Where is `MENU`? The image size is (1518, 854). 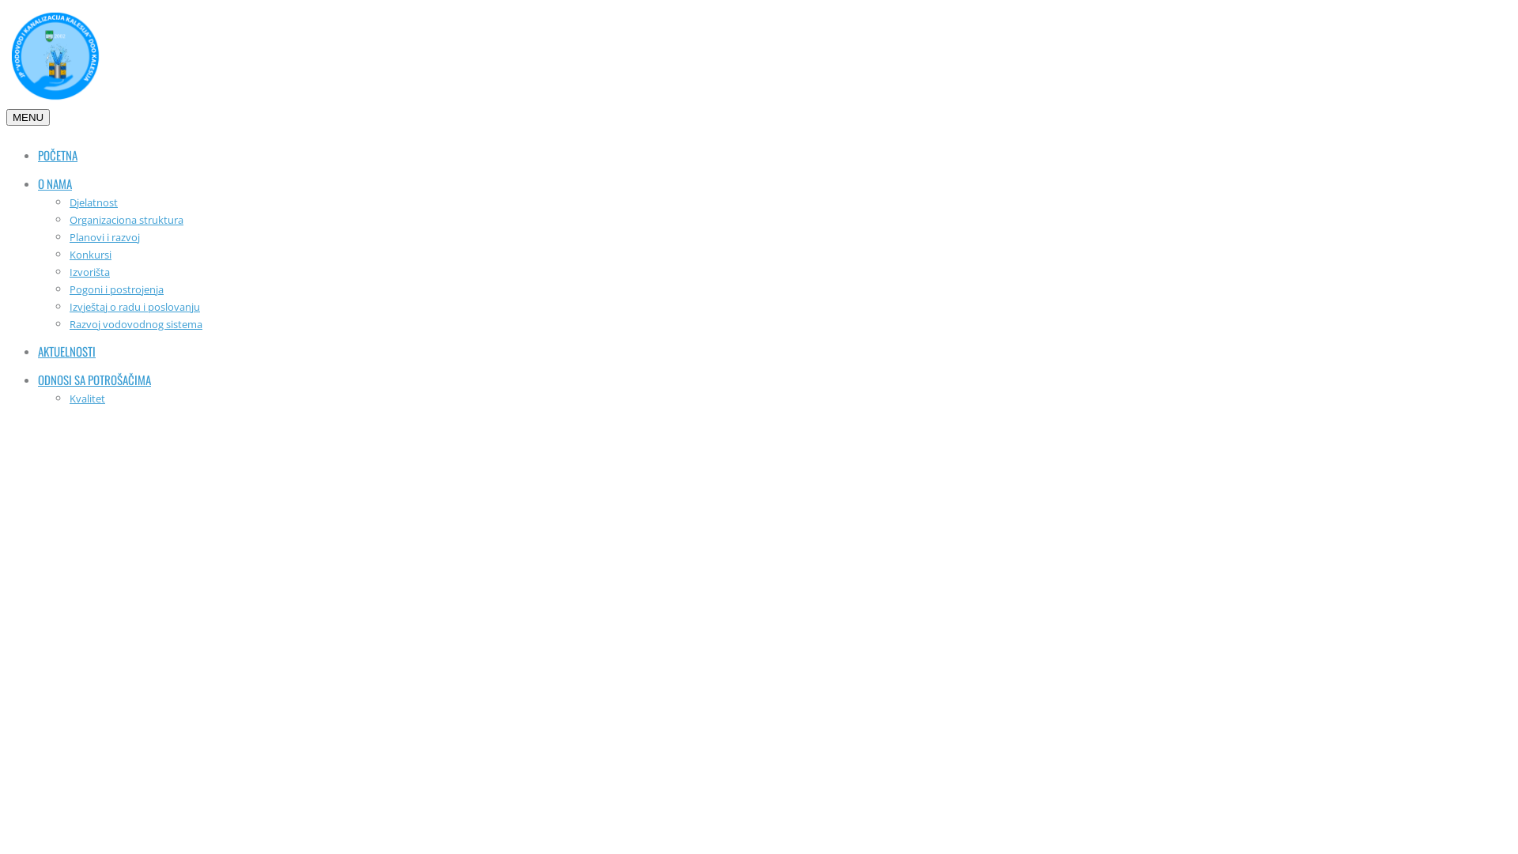
MENU is located at coordinates (28, 117).